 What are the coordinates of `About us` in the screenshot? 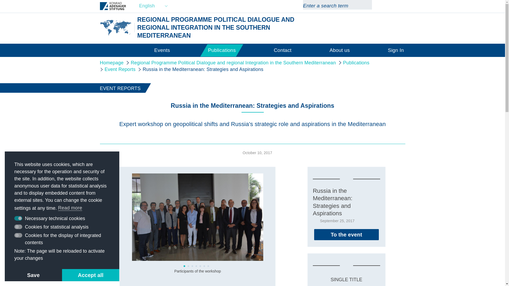 It's located at (340, 50).